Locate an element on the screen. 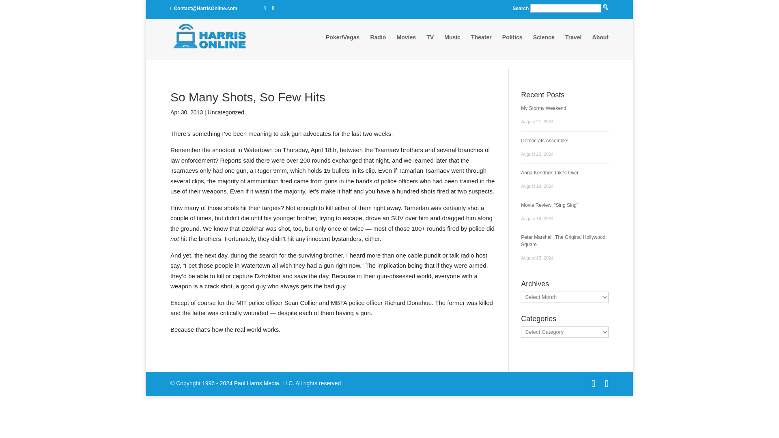 The image size is (779, 438). Search is located at coordinates (425, 69).